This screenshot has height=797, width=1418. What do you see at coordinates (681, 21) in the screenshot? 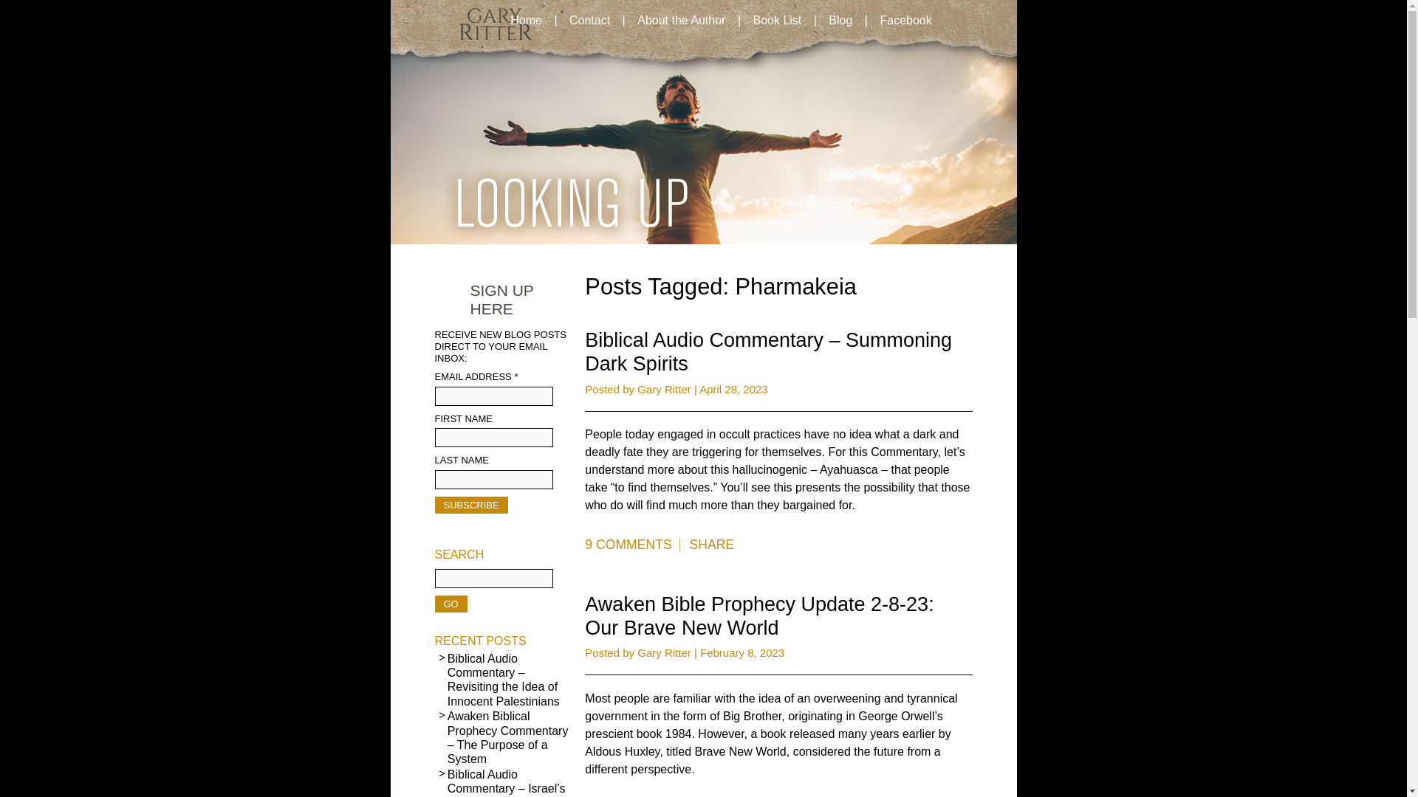
I see `About the Author` at bounding box center [681, 21].